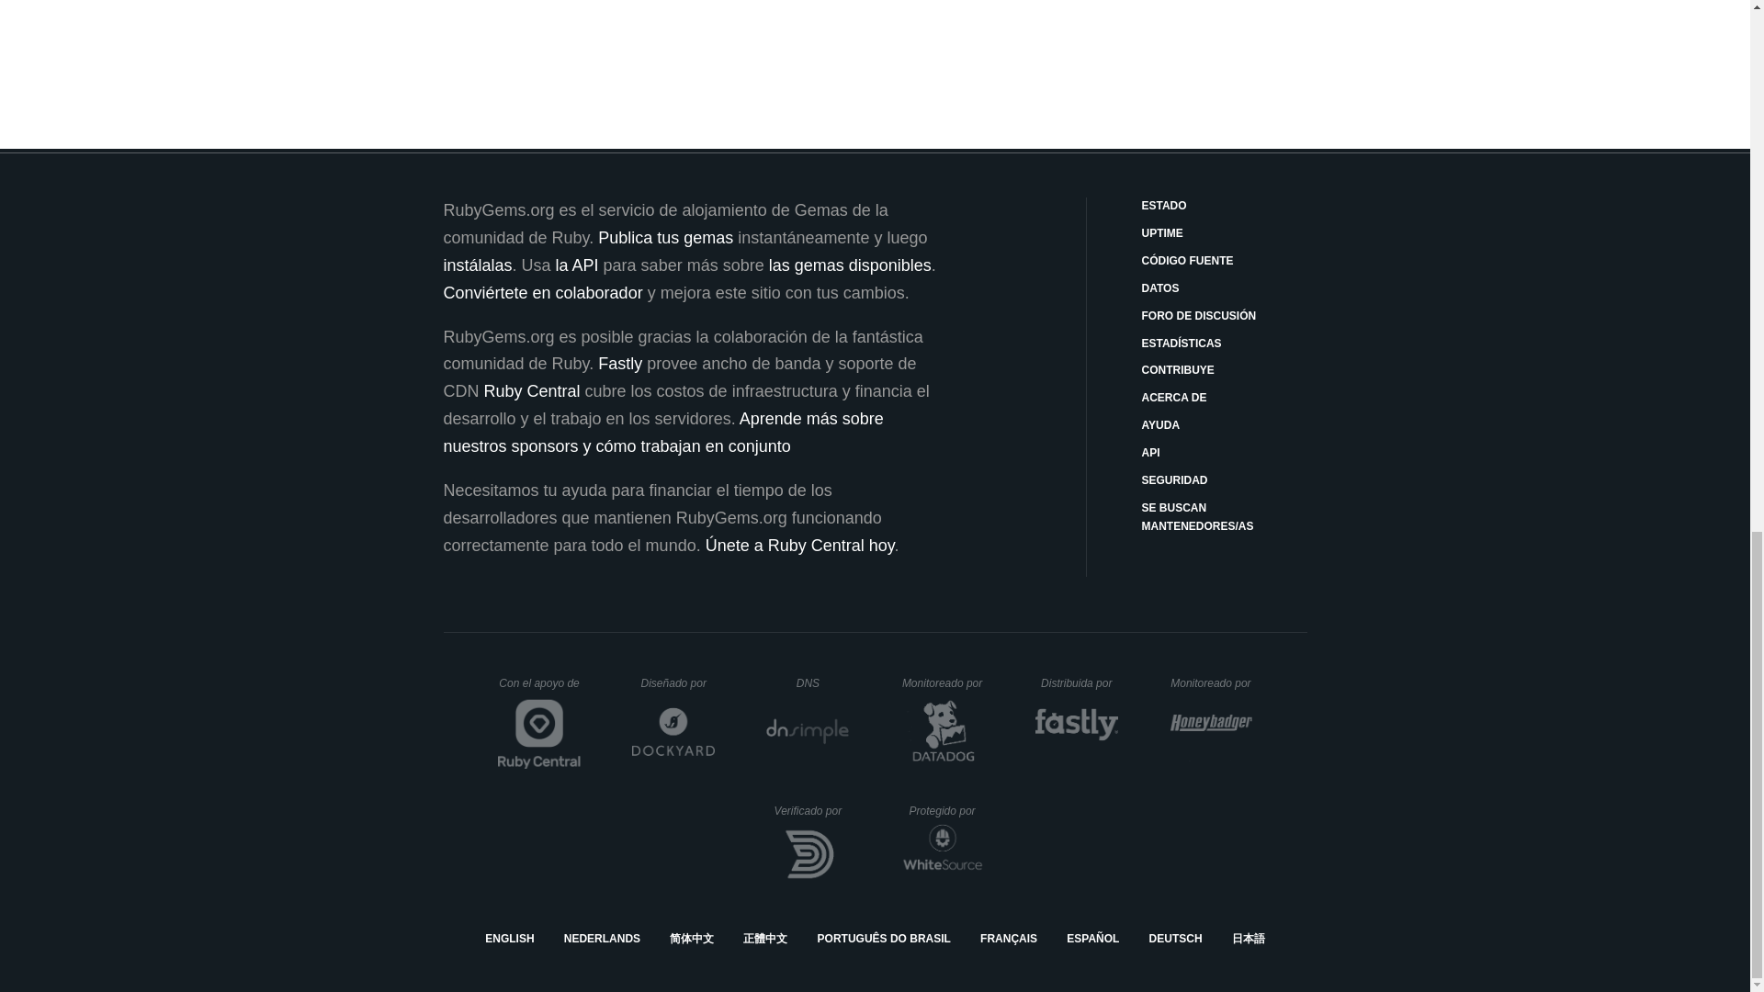 The height and width of the screenshot is (992, 1764). Describe the element at coordinates (1224, 206) in the screenshot. I see `ESTADO` at that location.